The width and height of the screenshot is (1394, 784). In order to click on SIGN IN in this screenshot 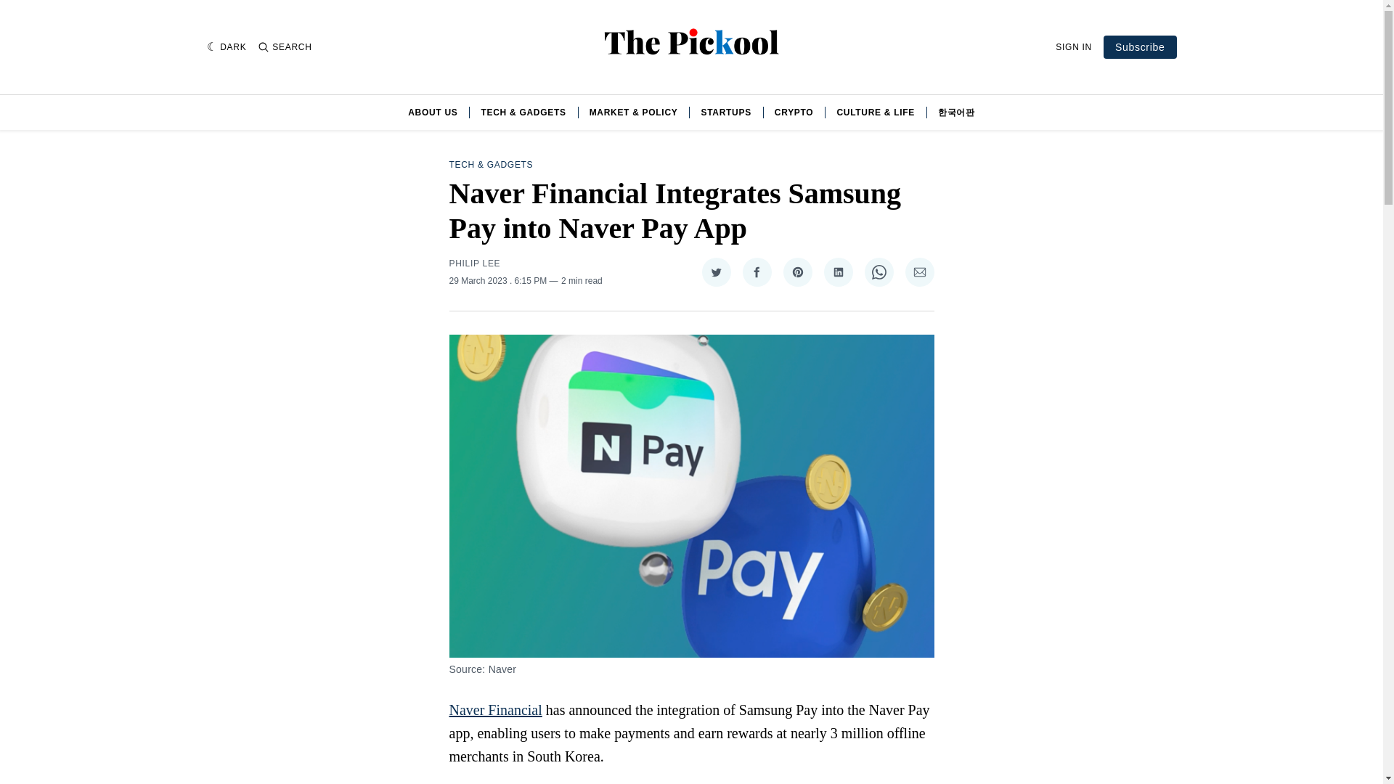, I will do `click(1073, 47)`.